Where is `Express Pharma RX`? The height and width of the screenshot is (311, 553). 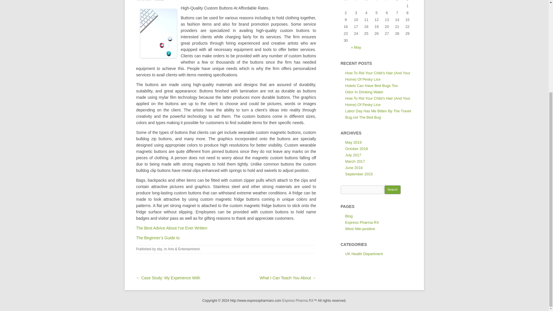 Express Pharma RX is located at coordinates (298, 300).